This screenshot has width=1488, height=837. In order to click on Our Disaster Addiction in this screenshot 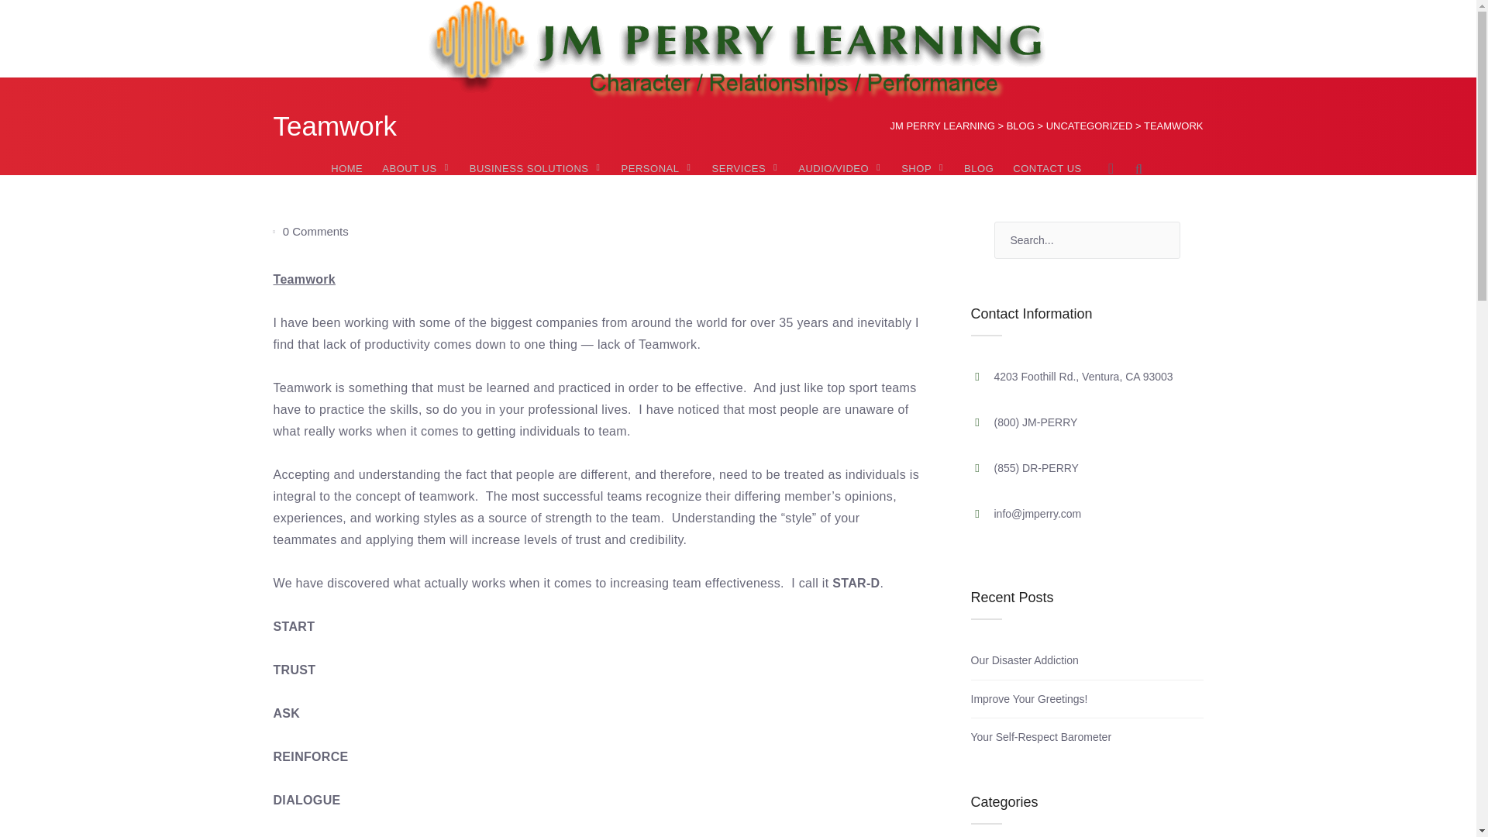, I will do `click(1023, 660)`.